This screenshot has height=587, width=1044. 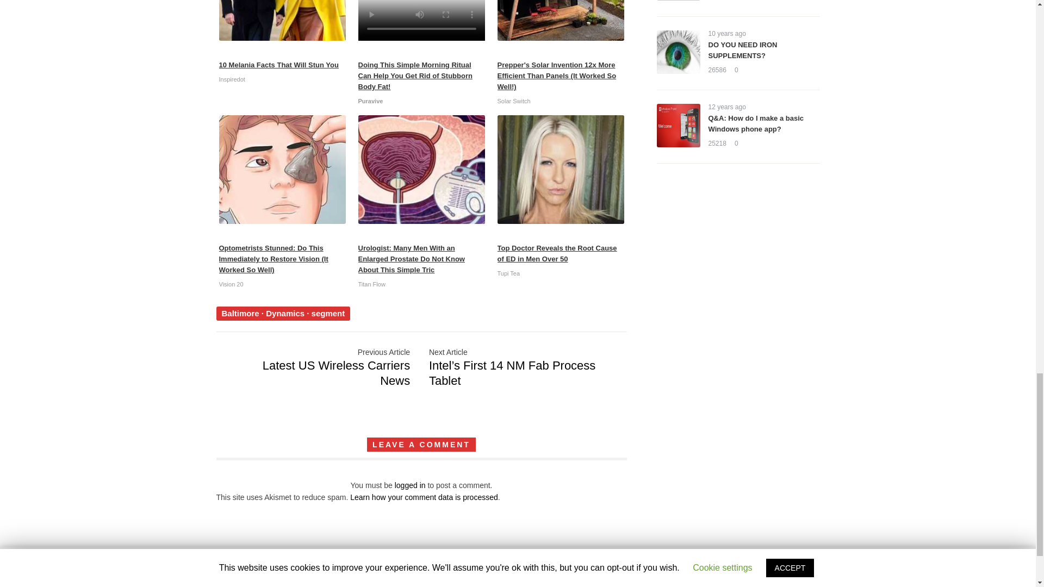 I want to click on Dynamics, so click(x=285, y=313).